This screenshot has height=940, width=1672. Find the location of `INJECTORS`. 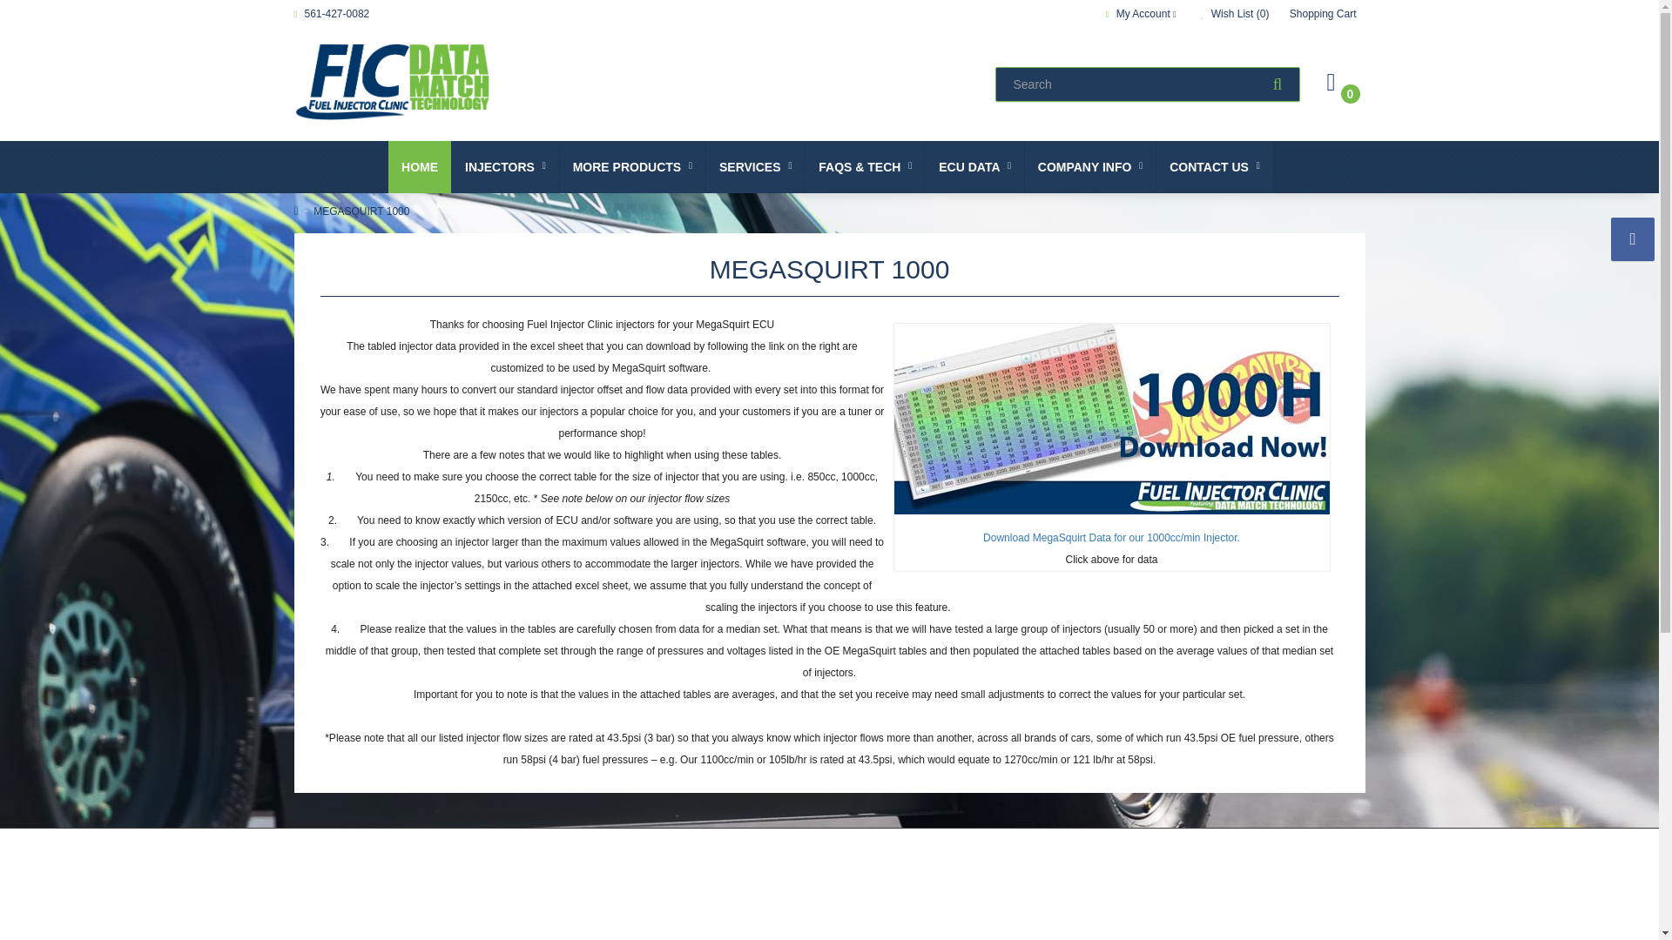

INJECTORS is located at coordinates (505, 167).